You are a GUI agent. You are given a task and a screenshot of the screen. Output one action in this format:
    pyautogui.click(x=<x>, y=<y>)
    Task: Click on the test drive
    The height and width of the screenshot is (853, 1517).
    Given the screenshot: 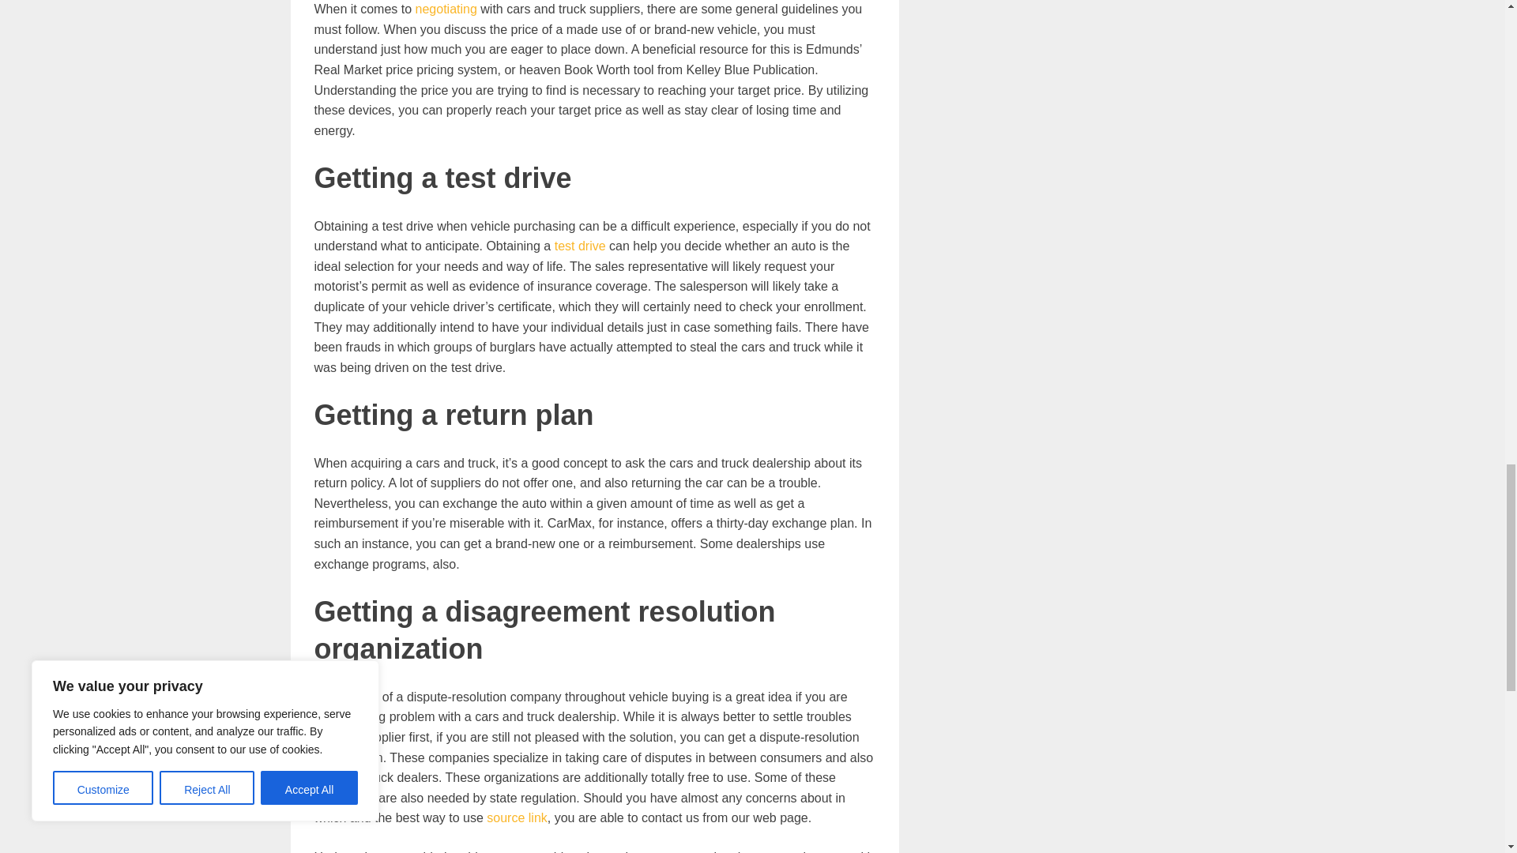 What is the action you would take?
    pyautogui.click(x=580, y=246)
    